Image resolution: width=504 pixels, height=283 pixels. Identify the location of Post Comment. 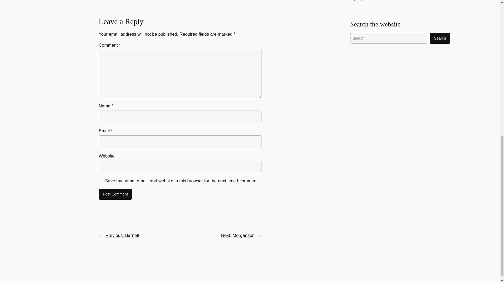
(115, 194).